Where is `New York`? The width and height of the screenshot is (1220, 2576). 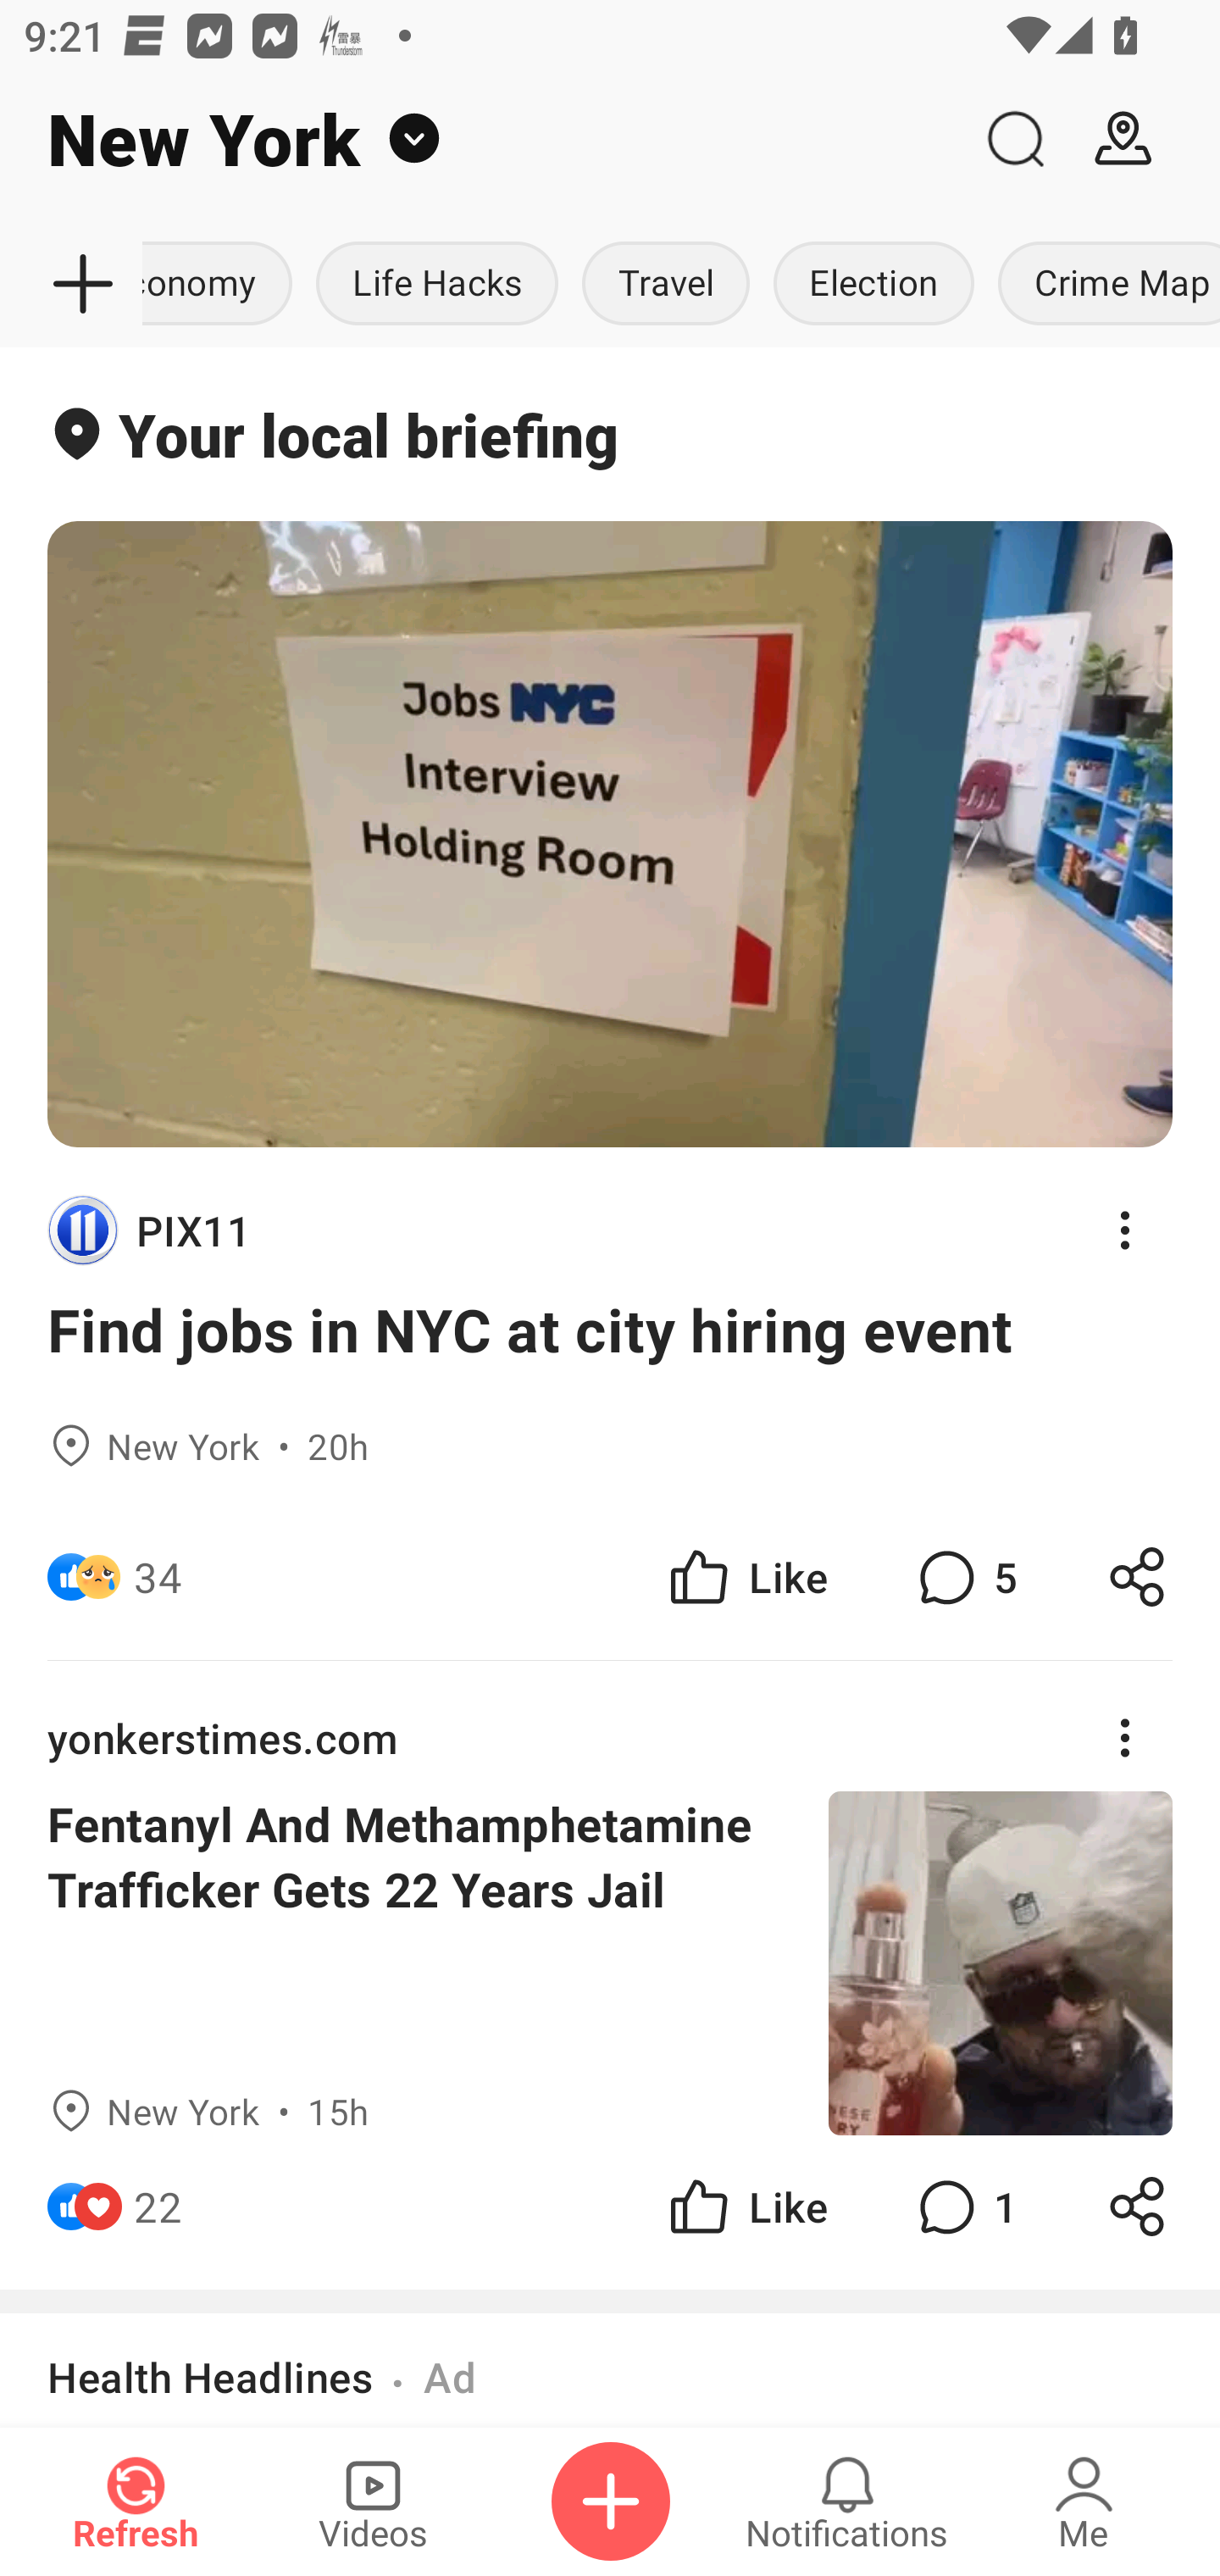 New York is located at coordinates (480, 139).